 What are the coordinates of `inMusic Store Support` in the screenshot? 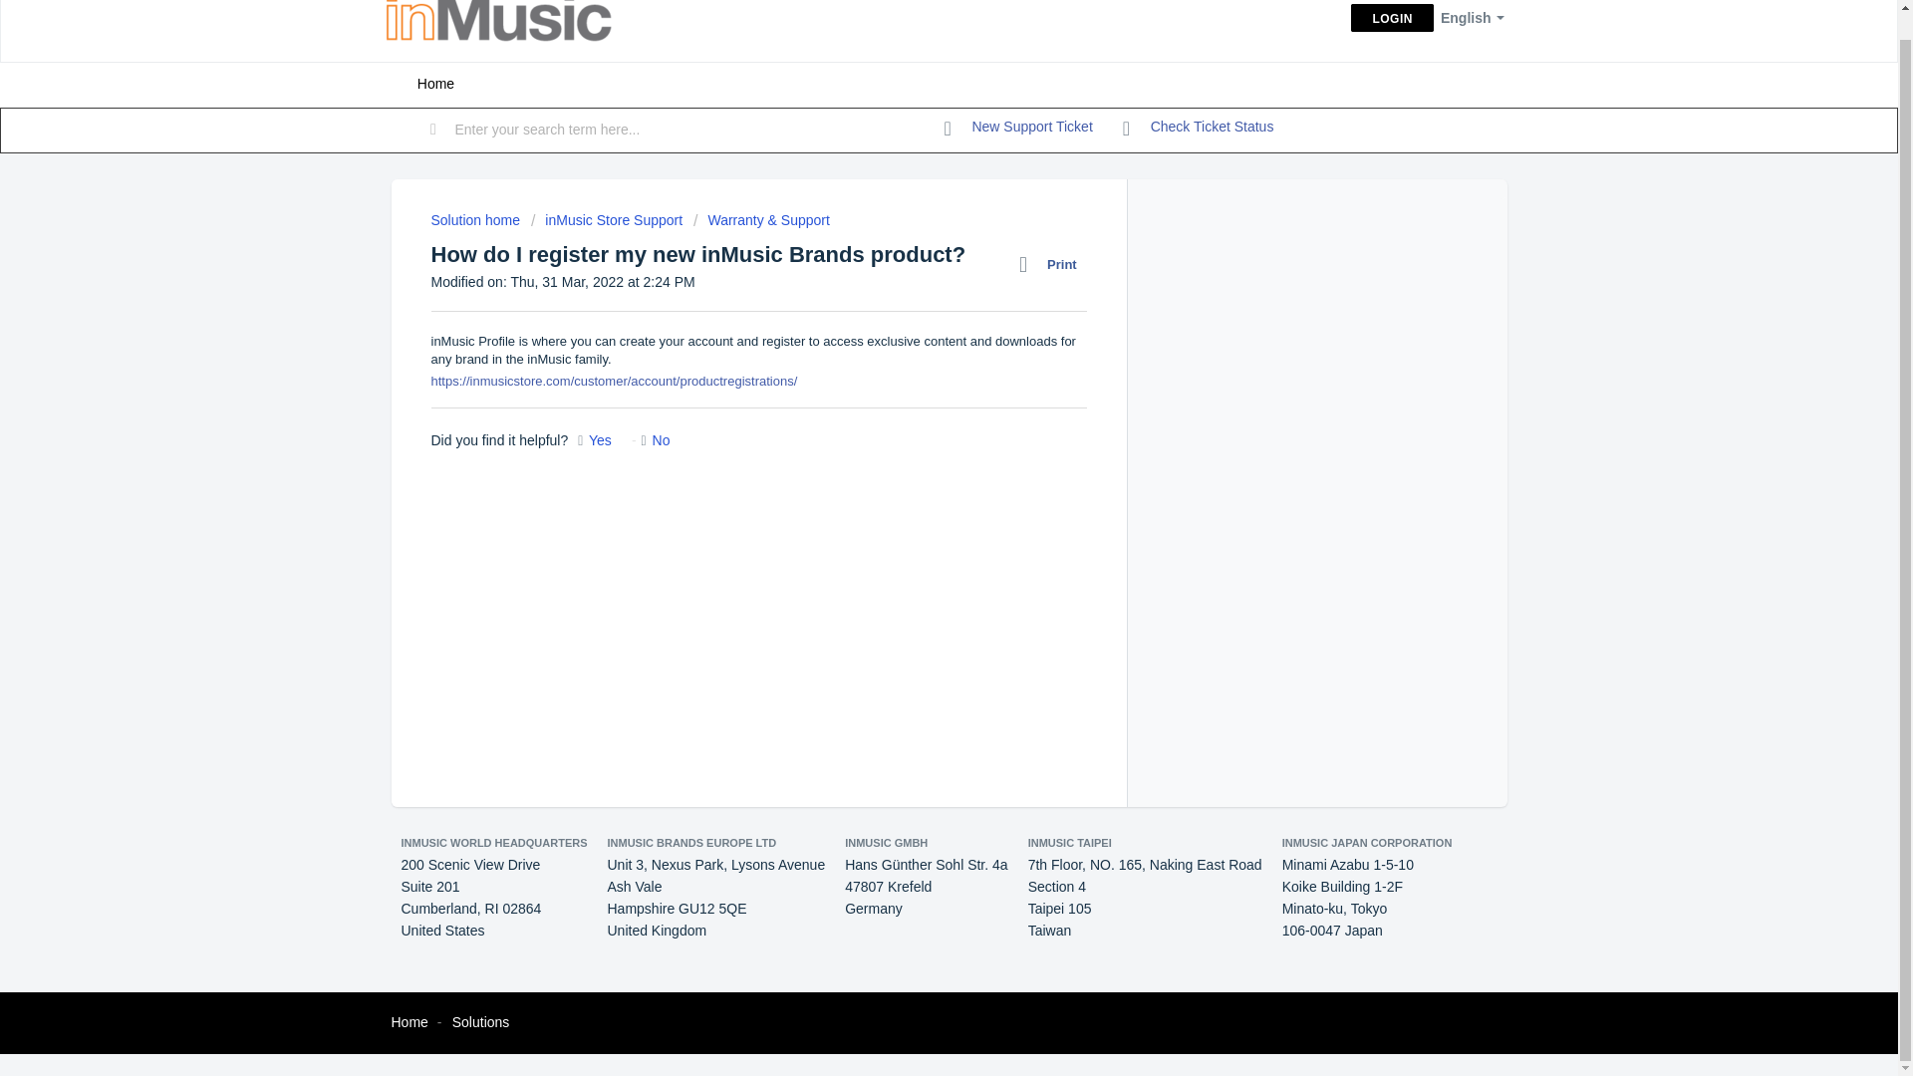 It's located at (607, 219).